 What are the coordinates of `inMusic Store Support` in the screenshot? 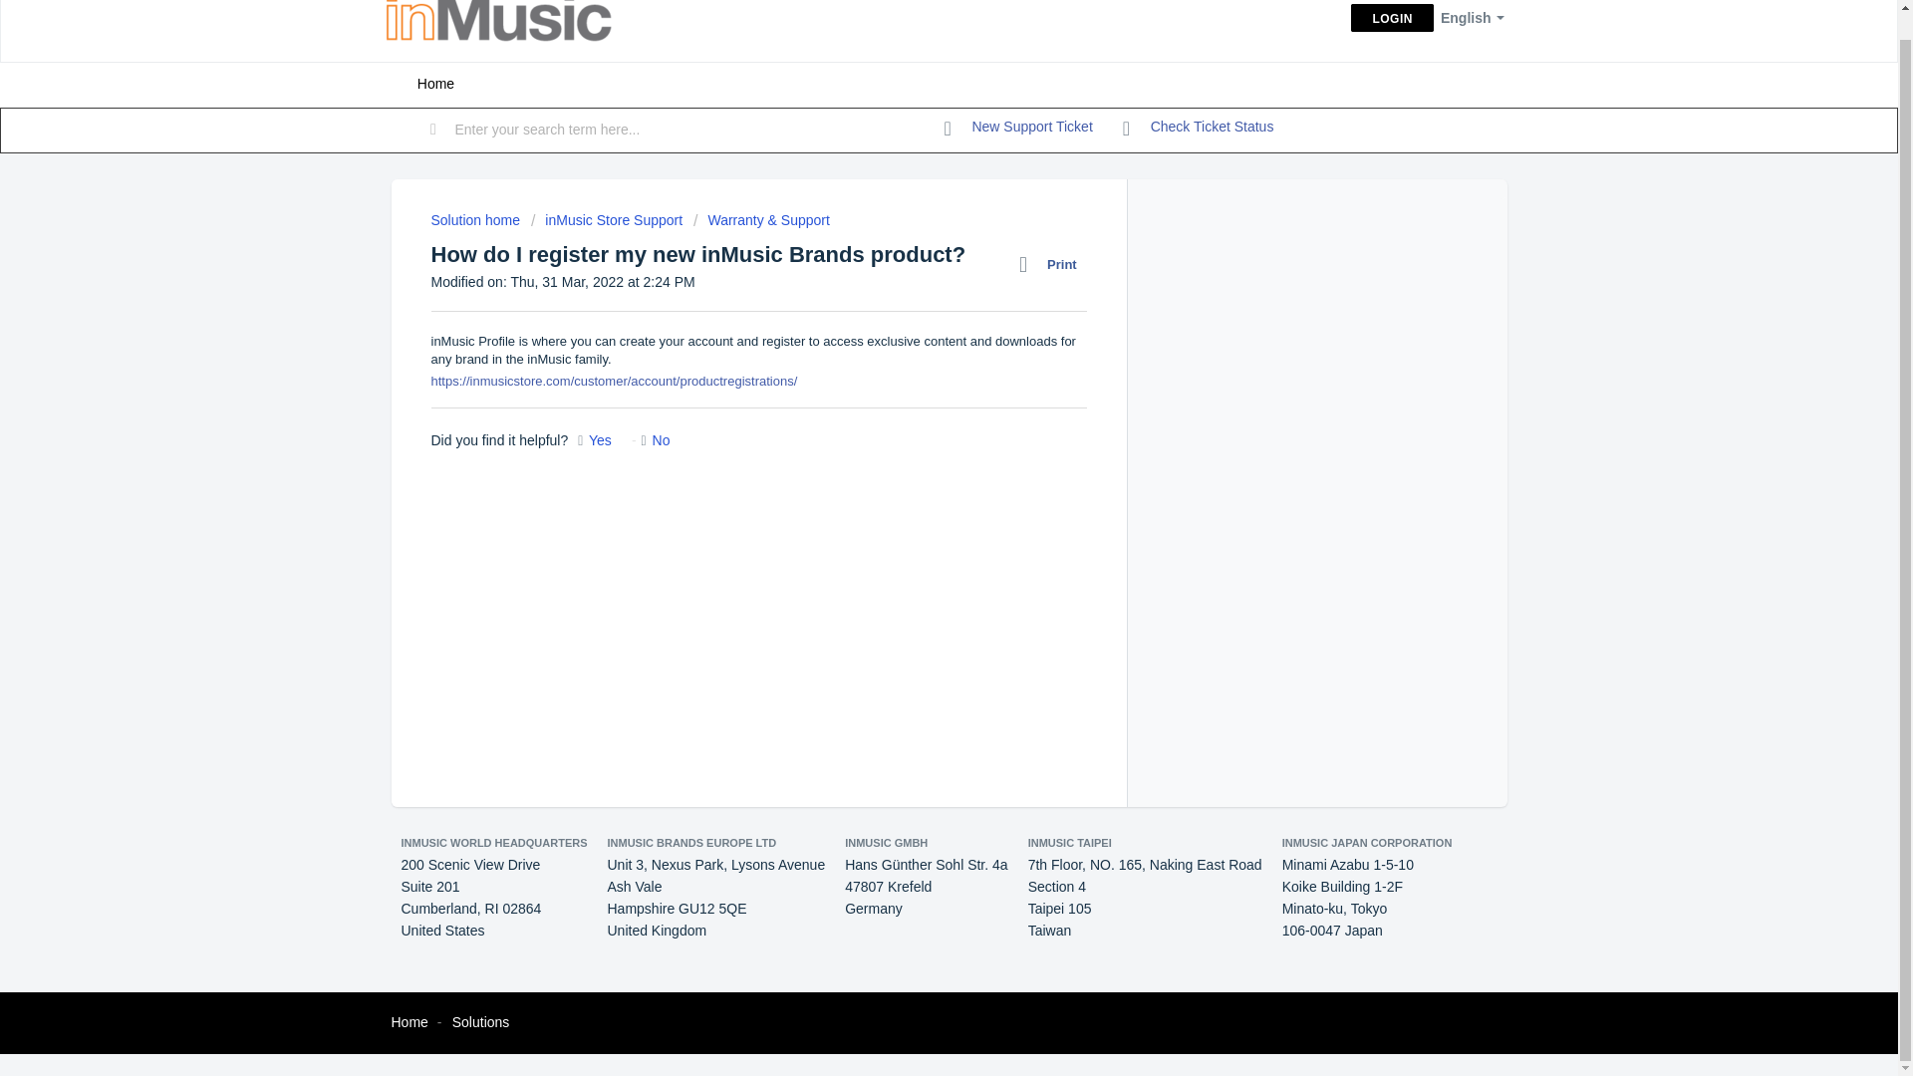 It's located at (607, 219).